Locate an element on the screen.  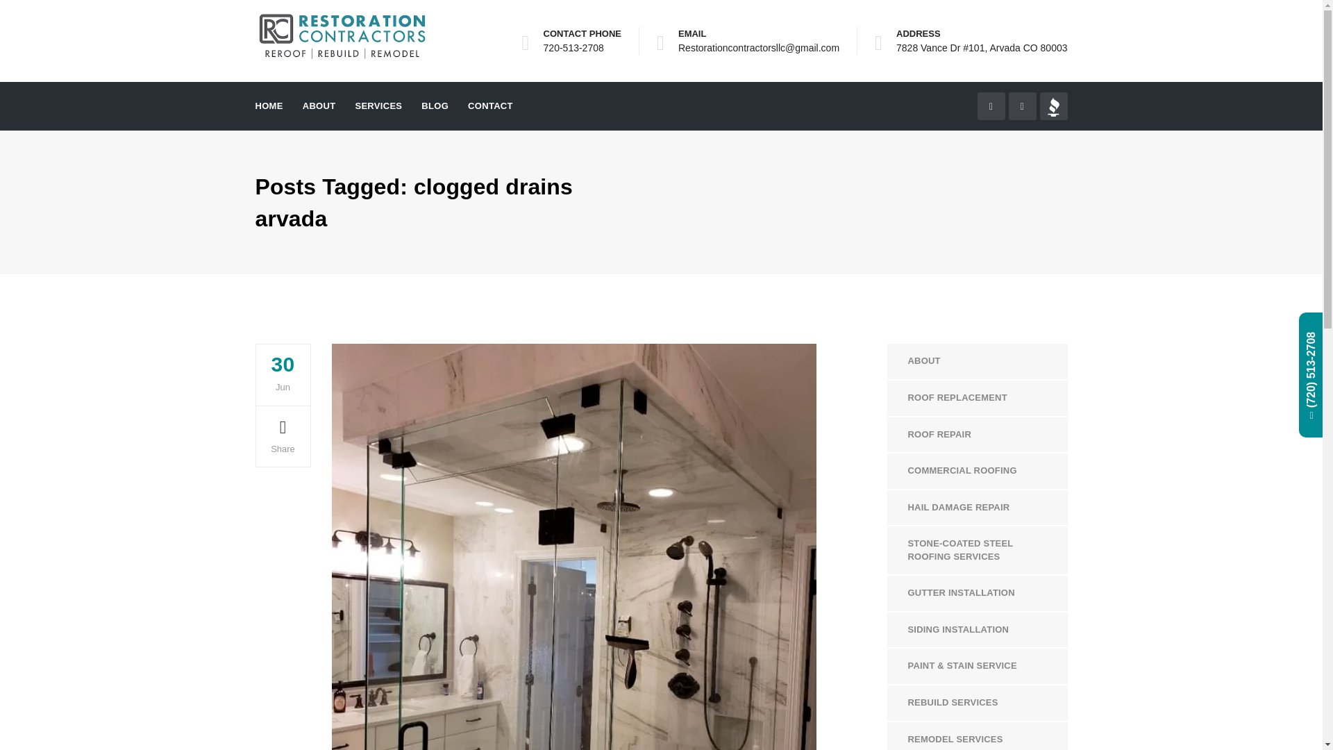
COMMERCIAL ROOFING is located at coordinates (978, 471).